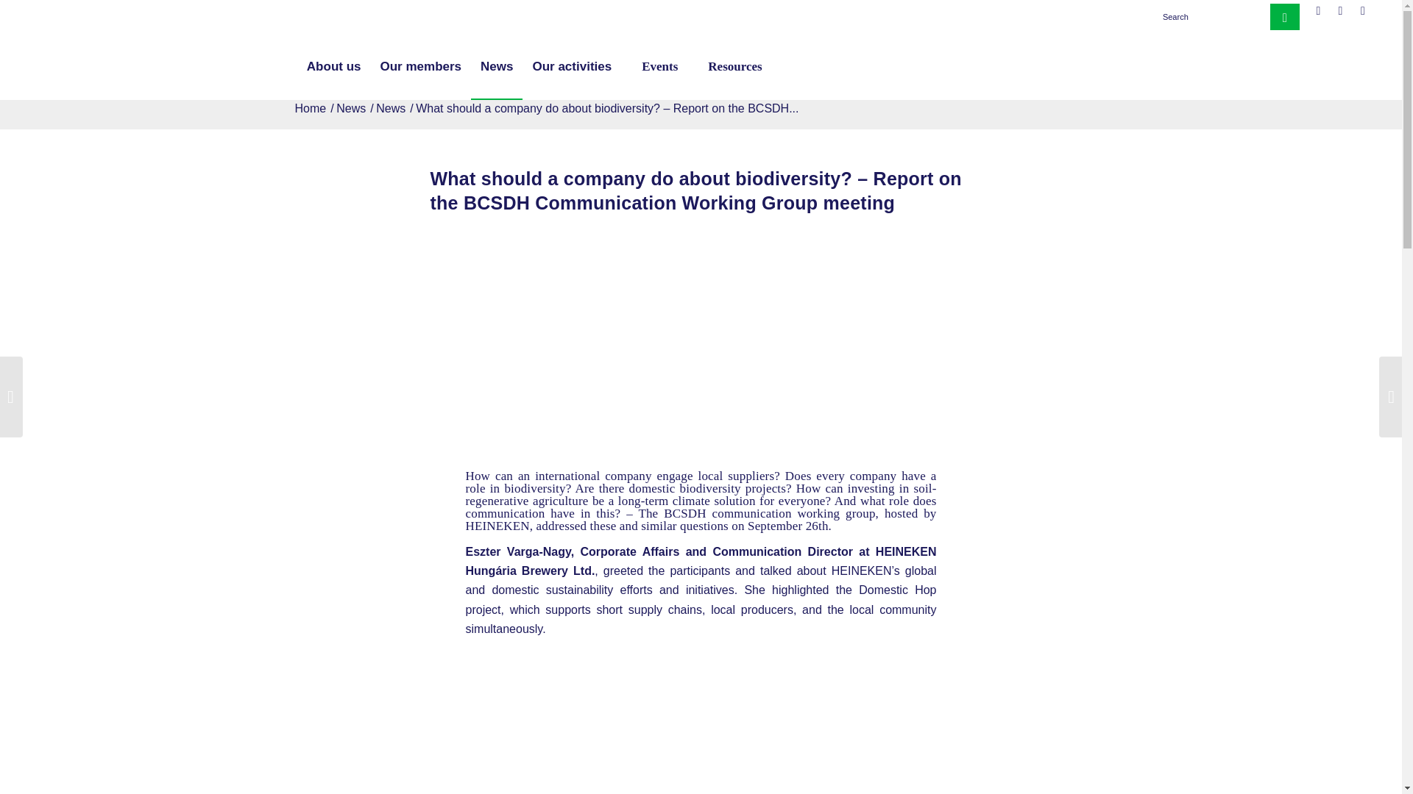 This screenshot has height=794, width=1413. Describe the element at coordinates (350, 109) in the screenshot. I see `News` at that location.